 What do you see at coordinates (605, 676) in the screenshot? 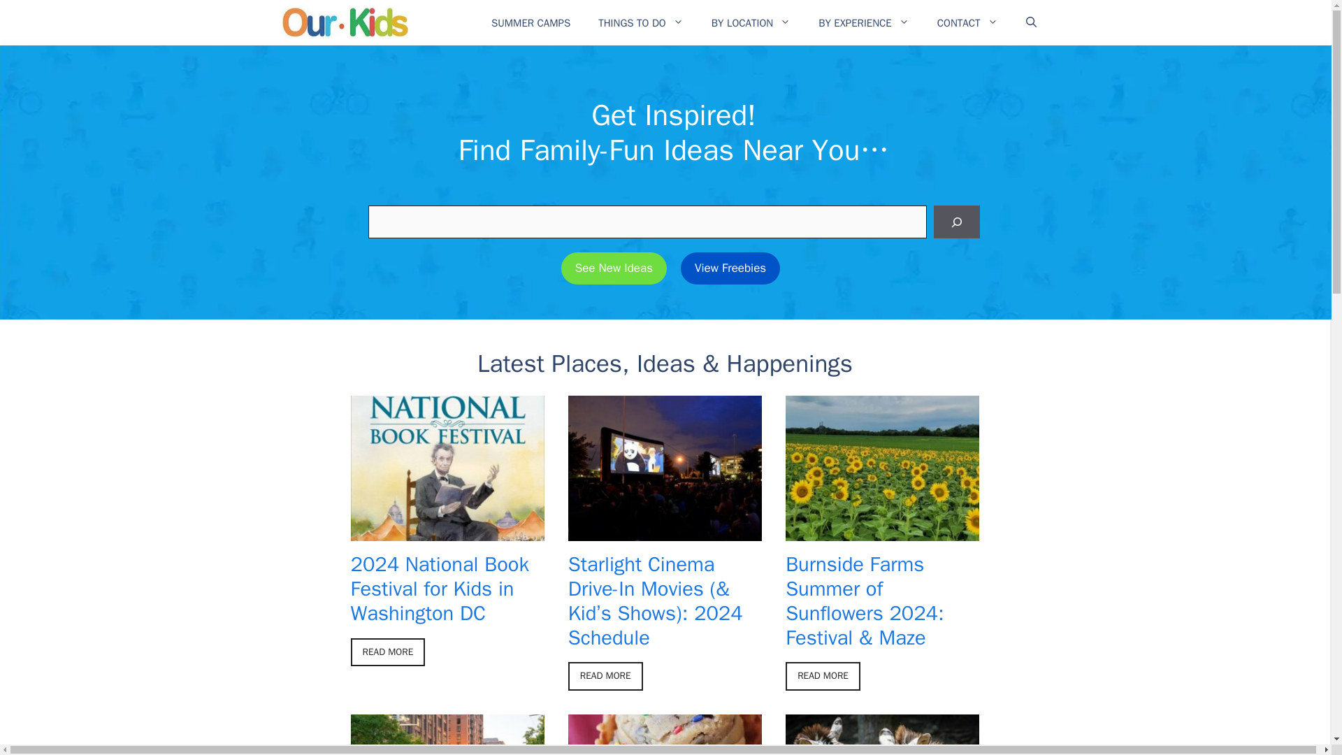
I see `READ MORE` at bounding box center [605, 676].